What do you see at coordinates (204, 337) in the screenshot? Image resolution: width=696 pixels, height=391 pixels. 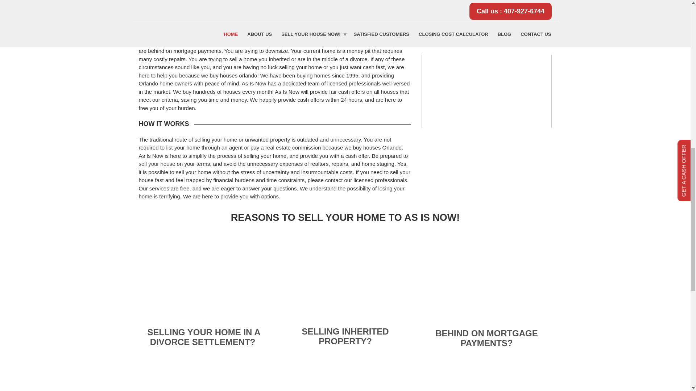 I see `SELLING YOUR HOME IN A DIVORCE SETTLEMENT?` at bounding box center [204, 337].